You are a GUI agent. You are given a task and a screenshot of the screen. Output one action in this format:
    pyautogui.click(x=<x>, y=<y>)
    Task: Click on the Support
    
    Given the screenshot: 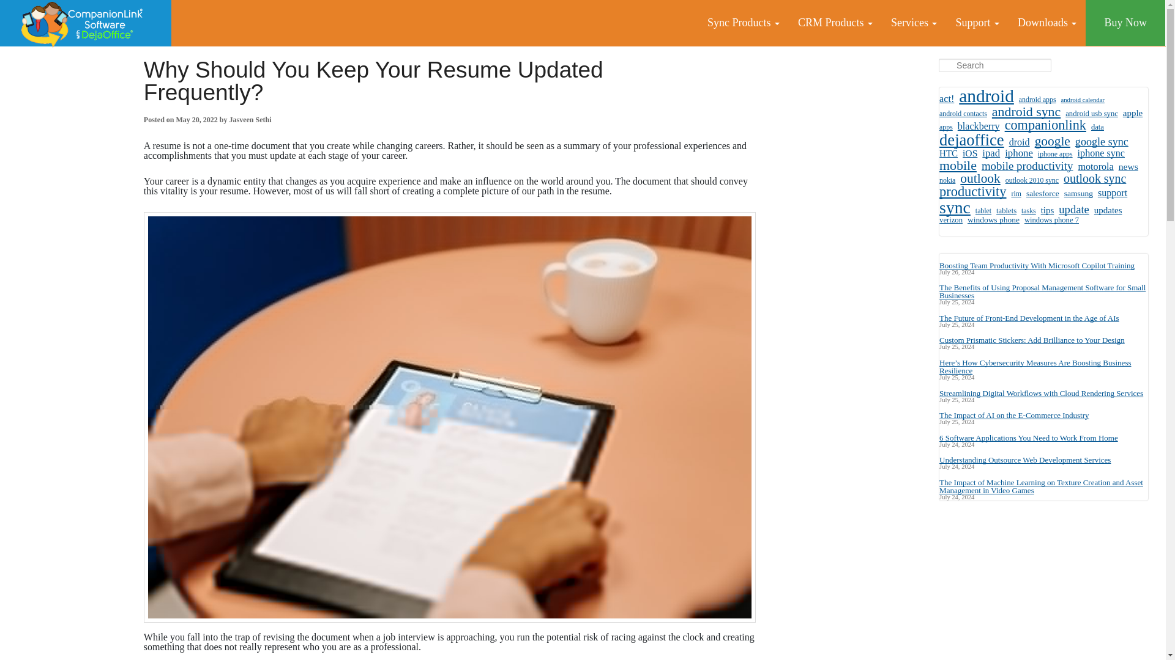 What is the action you would take?
    pyautogui.click(x=977, y=23)
    